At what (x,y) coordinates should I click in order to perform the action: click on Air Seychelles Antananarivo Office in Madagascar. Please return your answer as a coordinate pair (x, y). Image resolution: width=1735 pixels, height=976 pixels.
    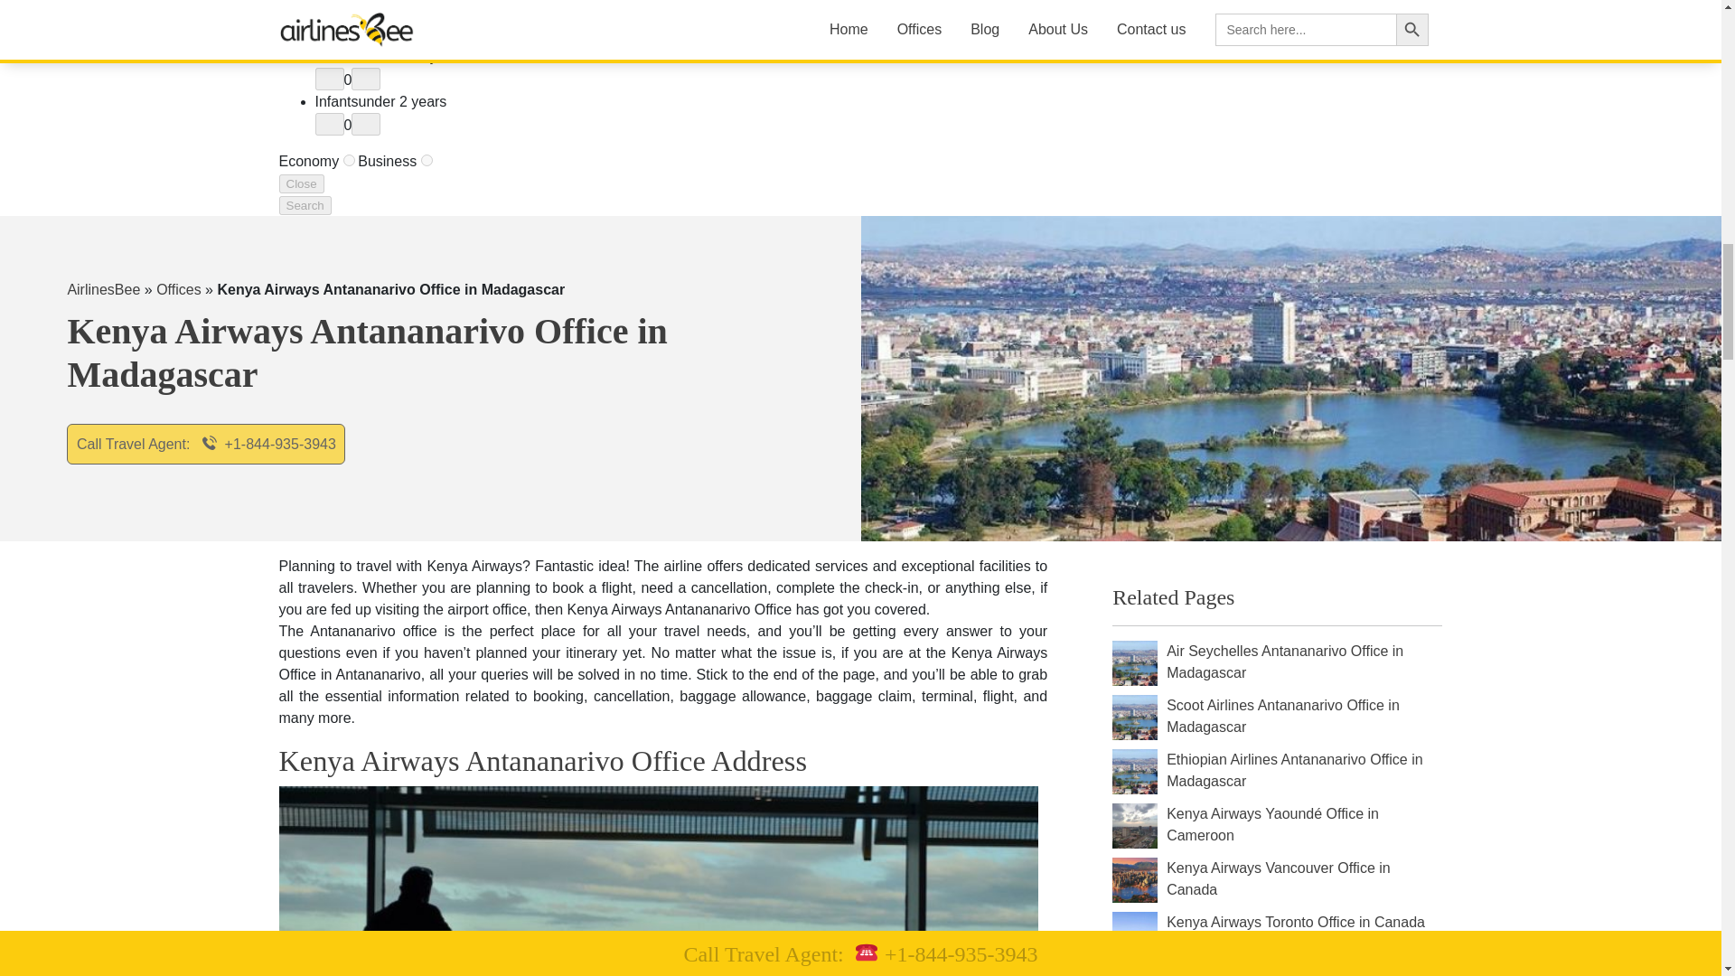
    Looking at the image, I should click on (1303, 663).